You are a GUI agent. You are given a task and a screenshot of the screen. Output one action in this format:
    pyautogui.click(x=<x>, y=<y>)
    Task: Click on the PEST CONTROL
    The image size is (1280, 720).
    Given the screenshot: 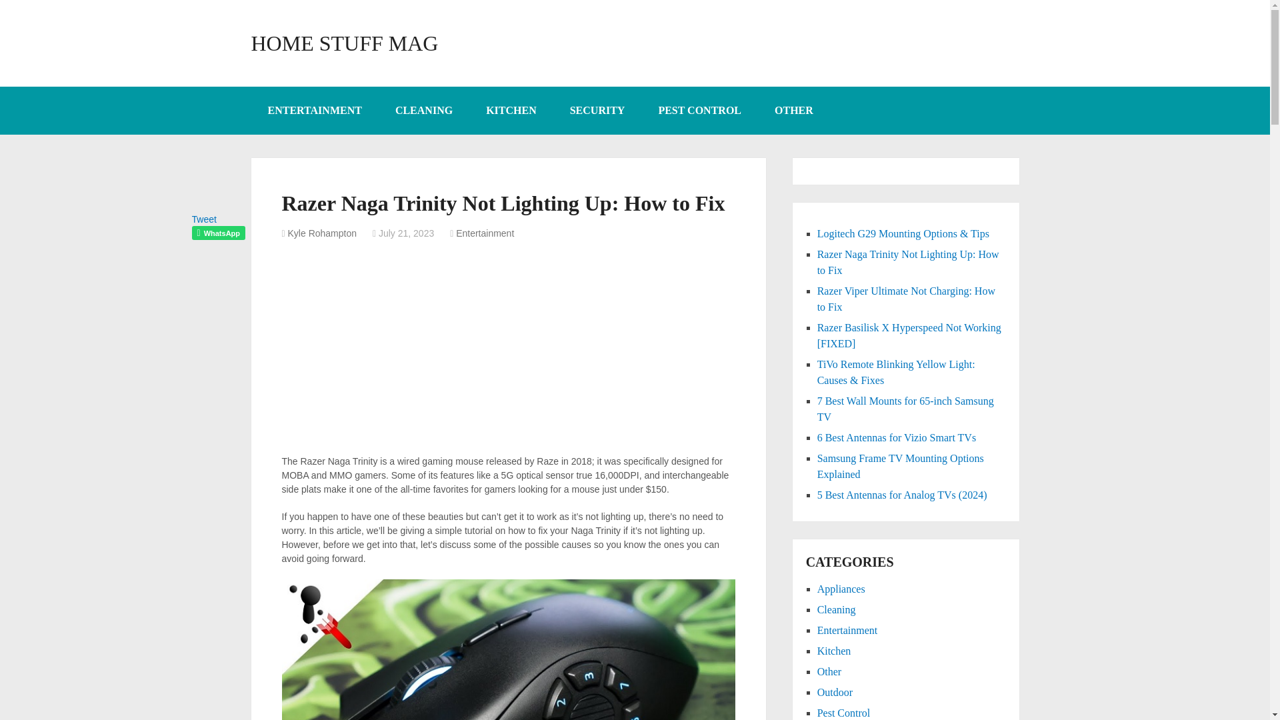 What is the action you would take?
    pyautogui.click(x=699, y=110)
    